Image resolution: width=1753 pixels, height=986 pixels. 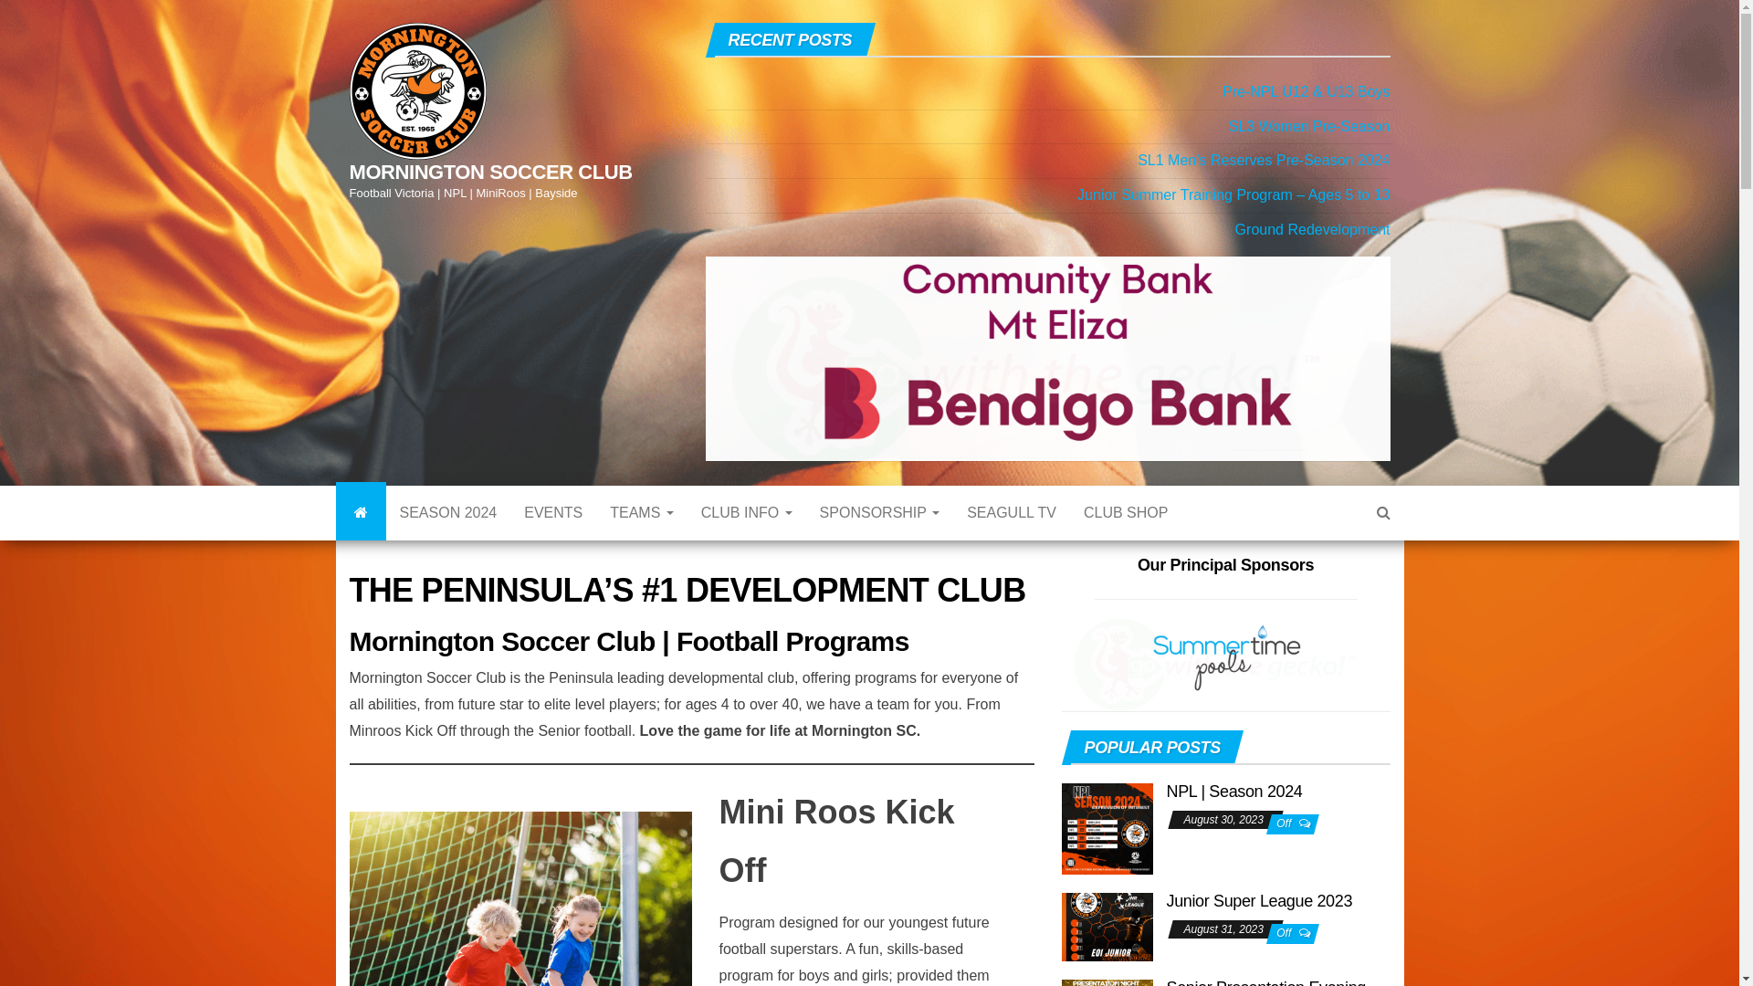 What do you see at coordinates (362, 539) in the screenshot?
I see `MORNINGTON SOCCER CLUB` at bounding box center [362, 539].